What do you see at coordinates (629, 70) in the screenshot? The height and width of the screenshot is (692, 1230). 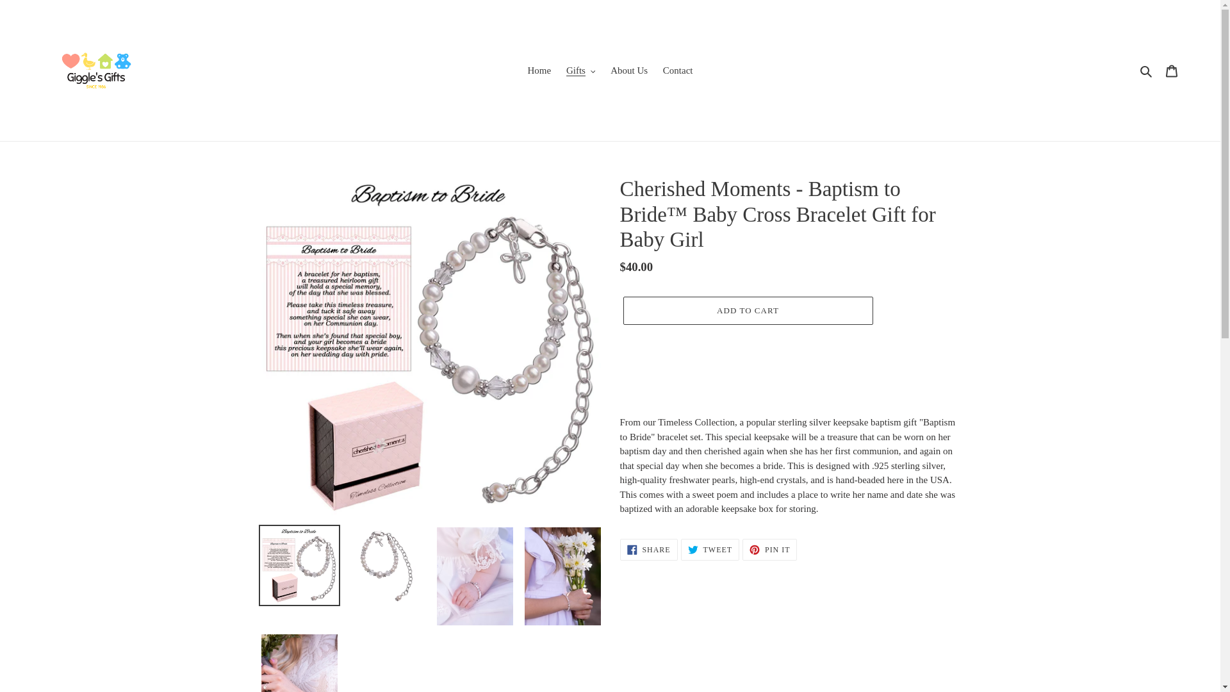 I see `About Us` at bounding box center [629, 70].